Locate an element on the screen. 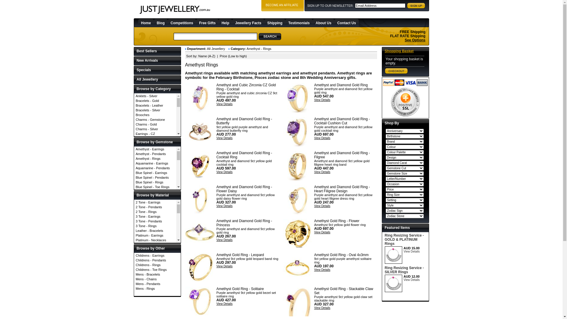 The image size is (567, 319). Earrings - Gold is located at coordinates (155, 148).